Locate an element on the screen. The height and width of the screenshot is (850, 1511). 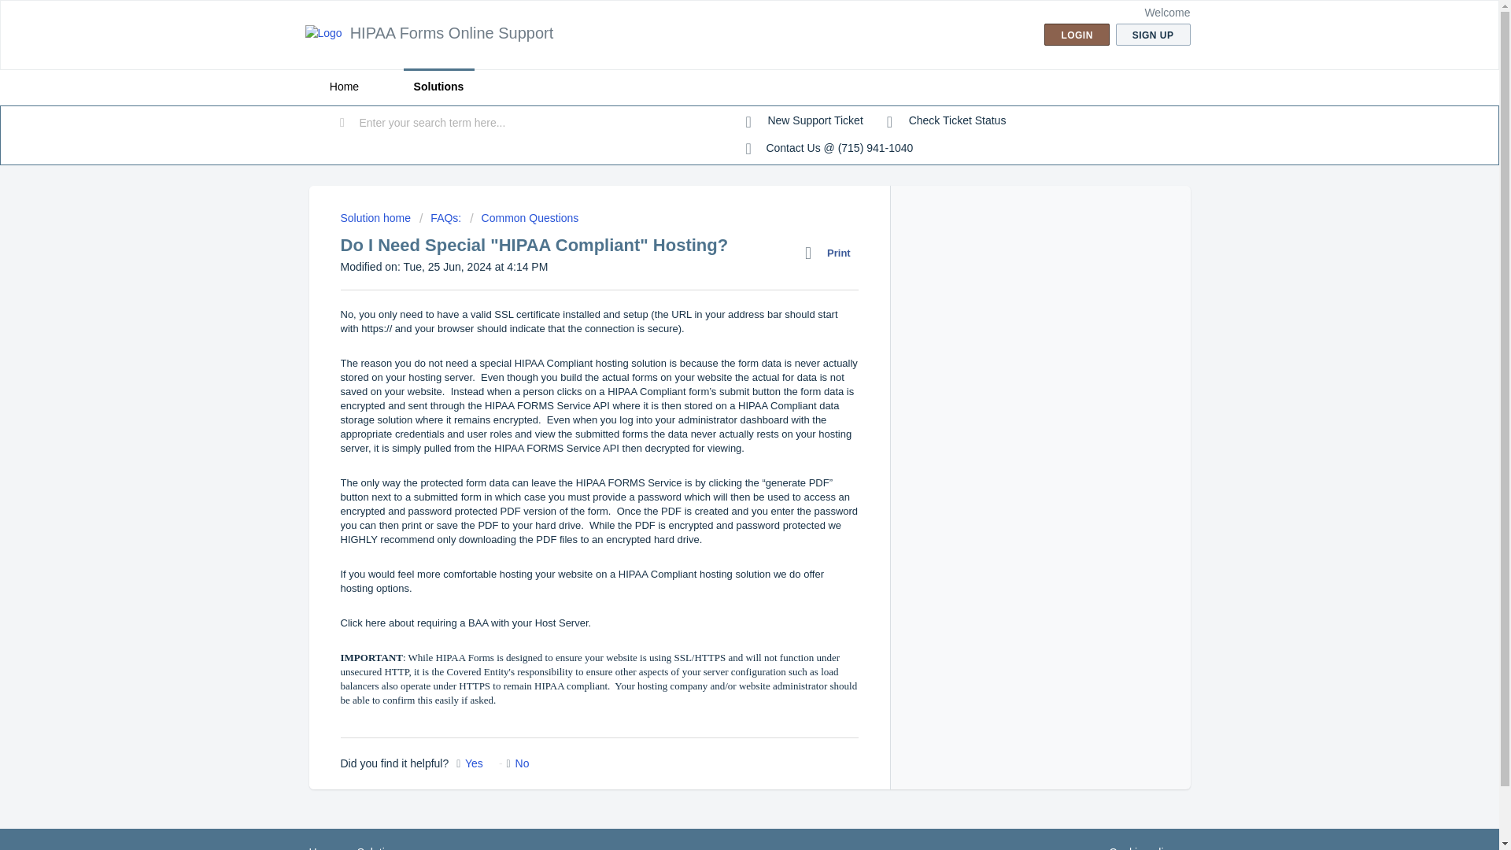
Check ticket status is located at coordinates (946, 121).